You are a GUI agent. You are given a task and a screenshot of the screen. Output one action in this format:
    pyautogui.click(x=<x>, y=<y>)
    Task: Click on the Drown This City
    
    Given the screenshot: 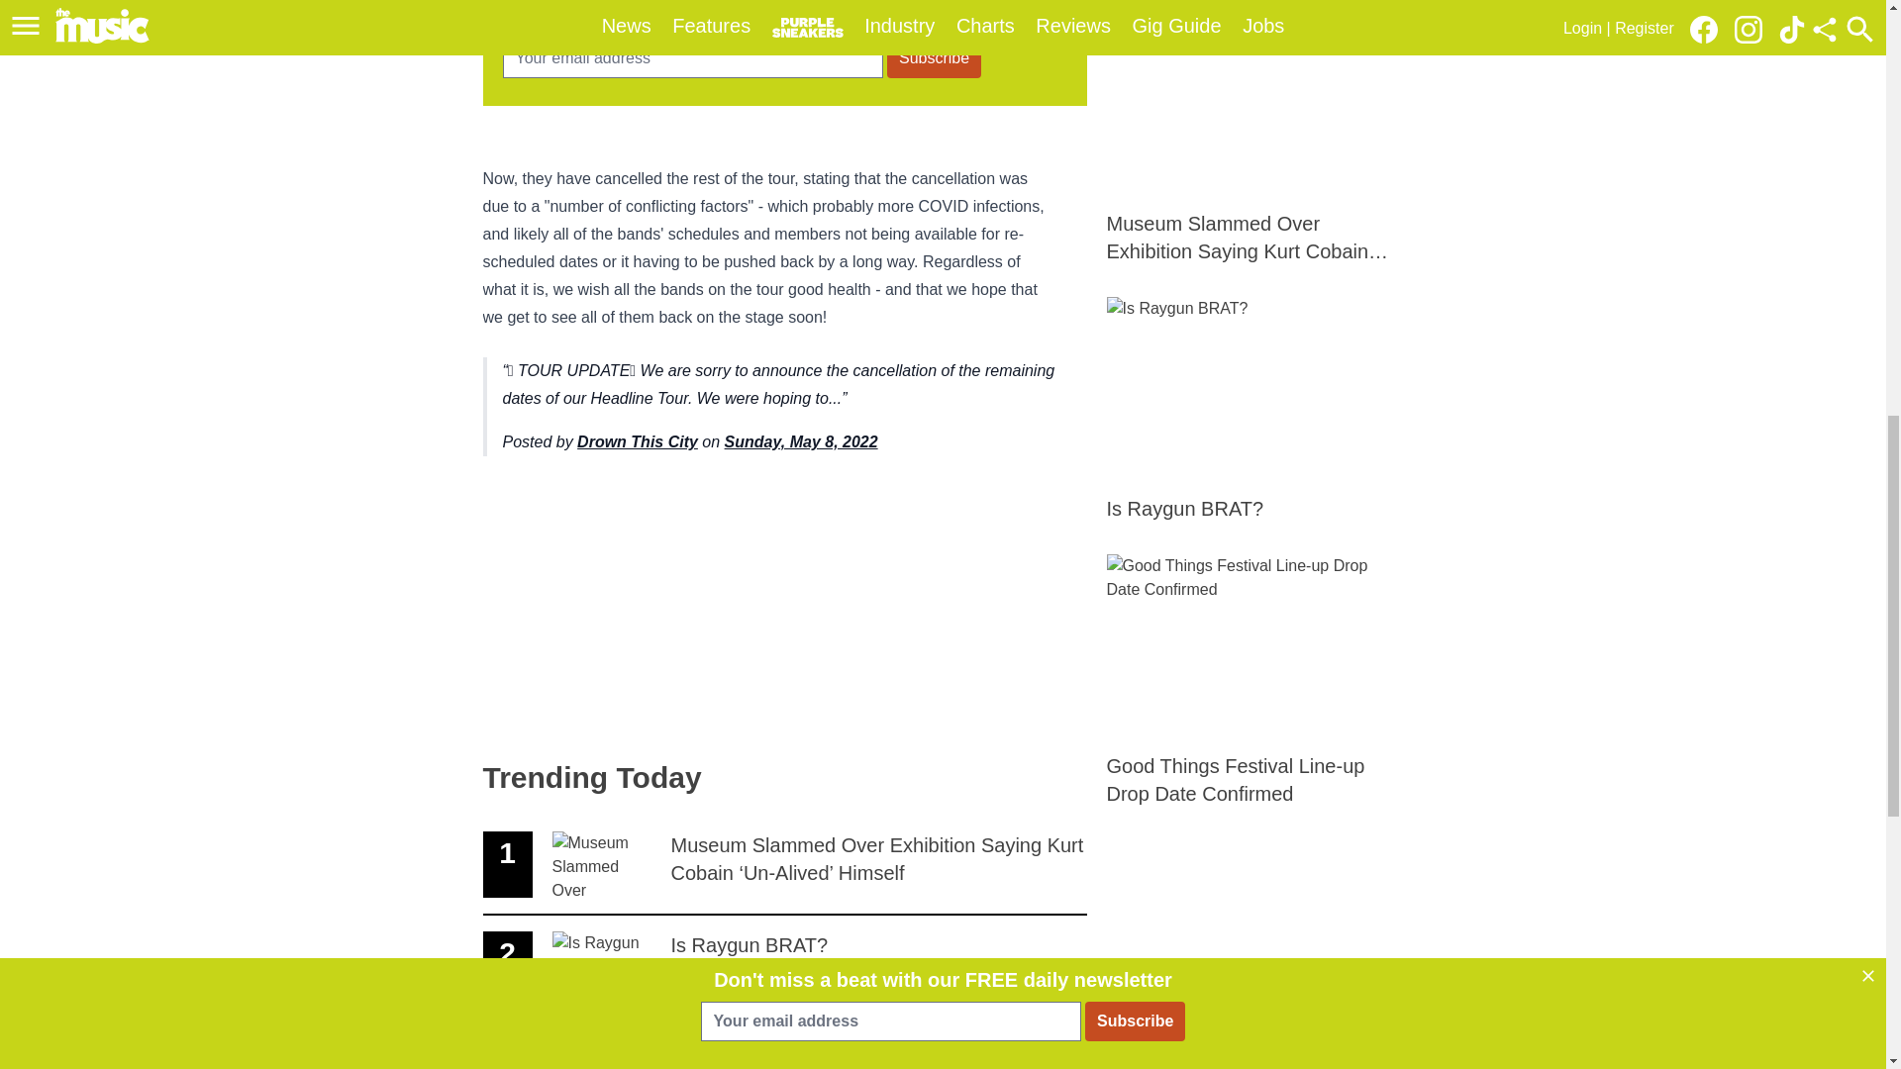 What is the action you would take?
    pyautogui.click(x=784, y=965)
    